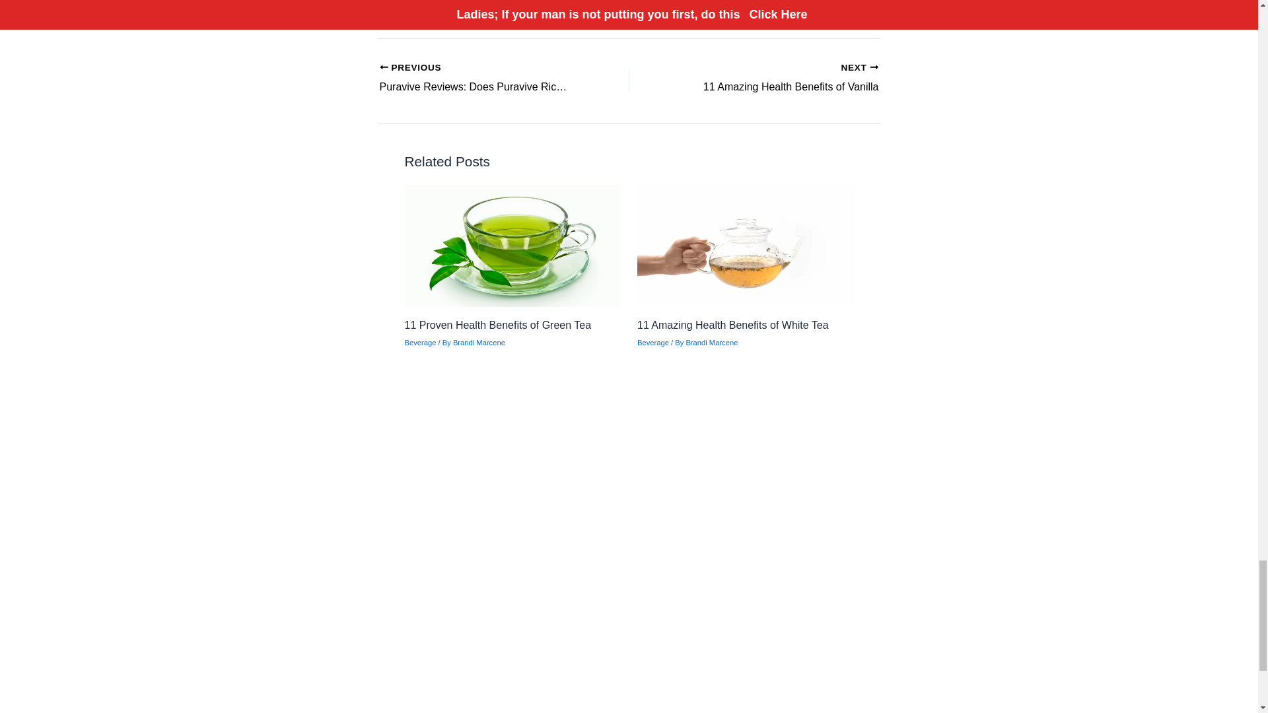 The height and width of the screenshot is (713, 1268). Describe the element at coordinates (778, 78) in the screenshot. I see `11 Amazing Health Benefits of Vanilla` at that location.